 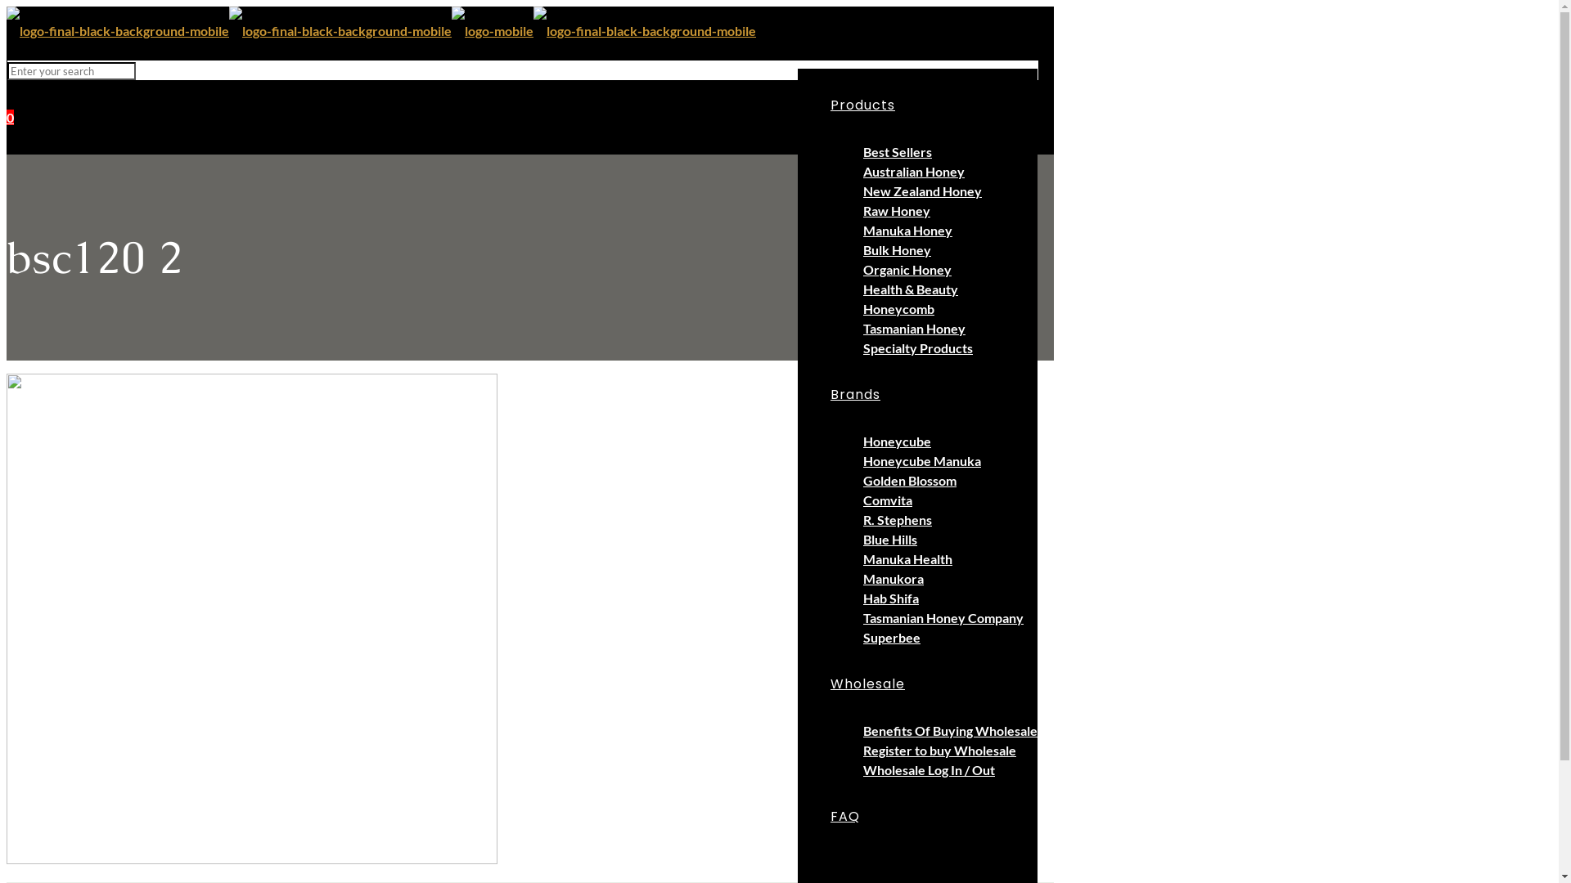 What do you see at coordinates (914, 172) in the screenshot?
I see `Australian Honey` at bounding box center [914, 172].